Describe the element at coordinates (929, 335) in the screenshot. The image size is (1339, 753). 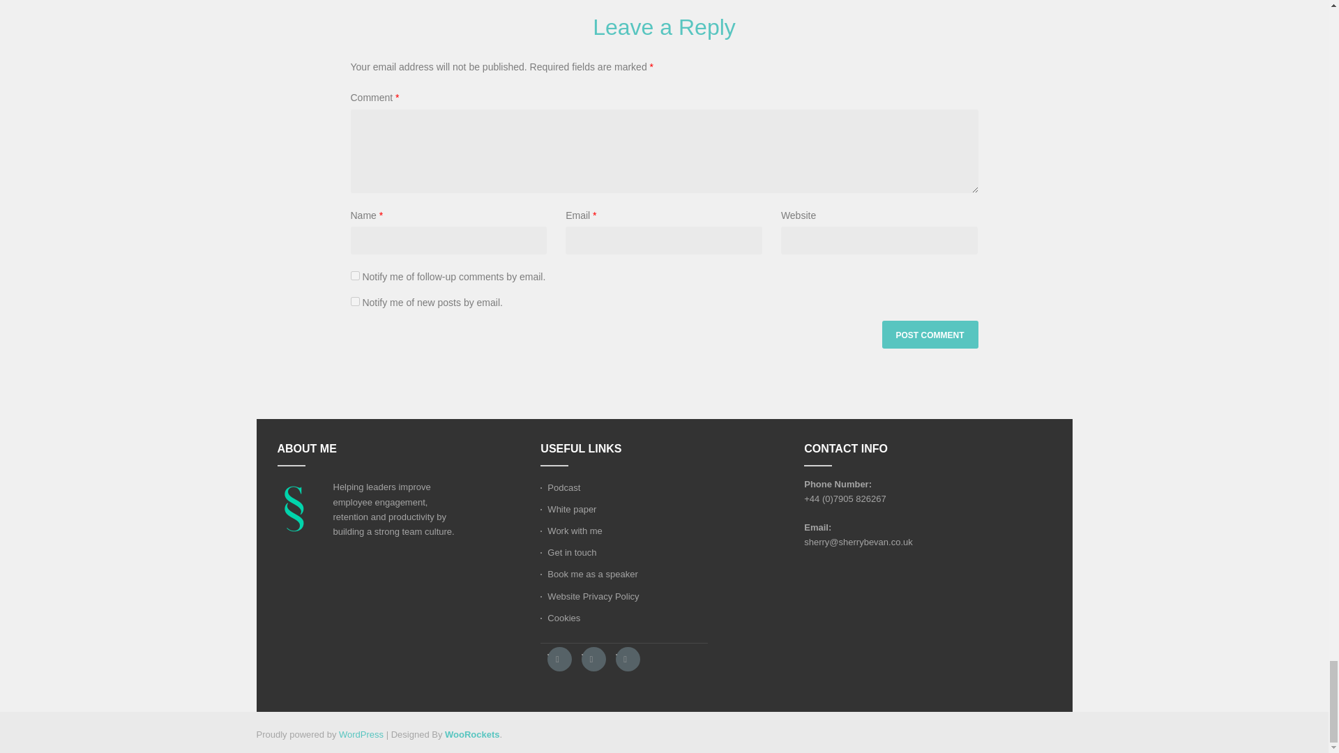
I see `Post Comment` at that location.